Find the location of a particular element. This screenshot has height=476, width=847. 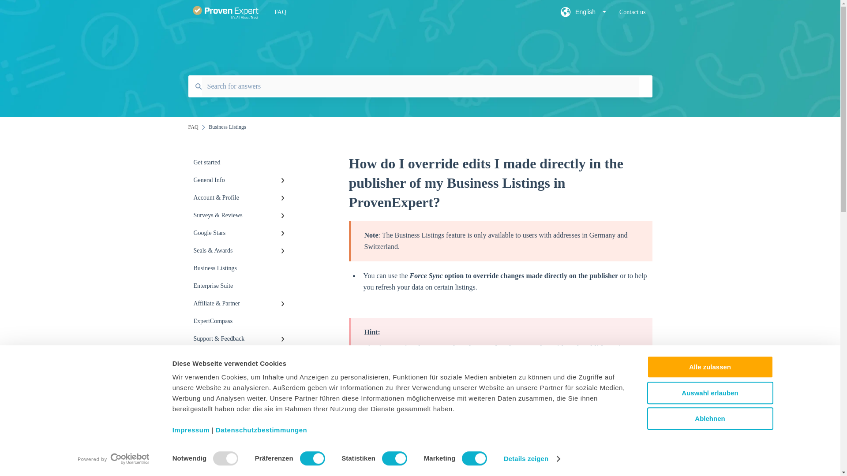

Datenschutzbestimmungen is located at coordinates (261, 429).